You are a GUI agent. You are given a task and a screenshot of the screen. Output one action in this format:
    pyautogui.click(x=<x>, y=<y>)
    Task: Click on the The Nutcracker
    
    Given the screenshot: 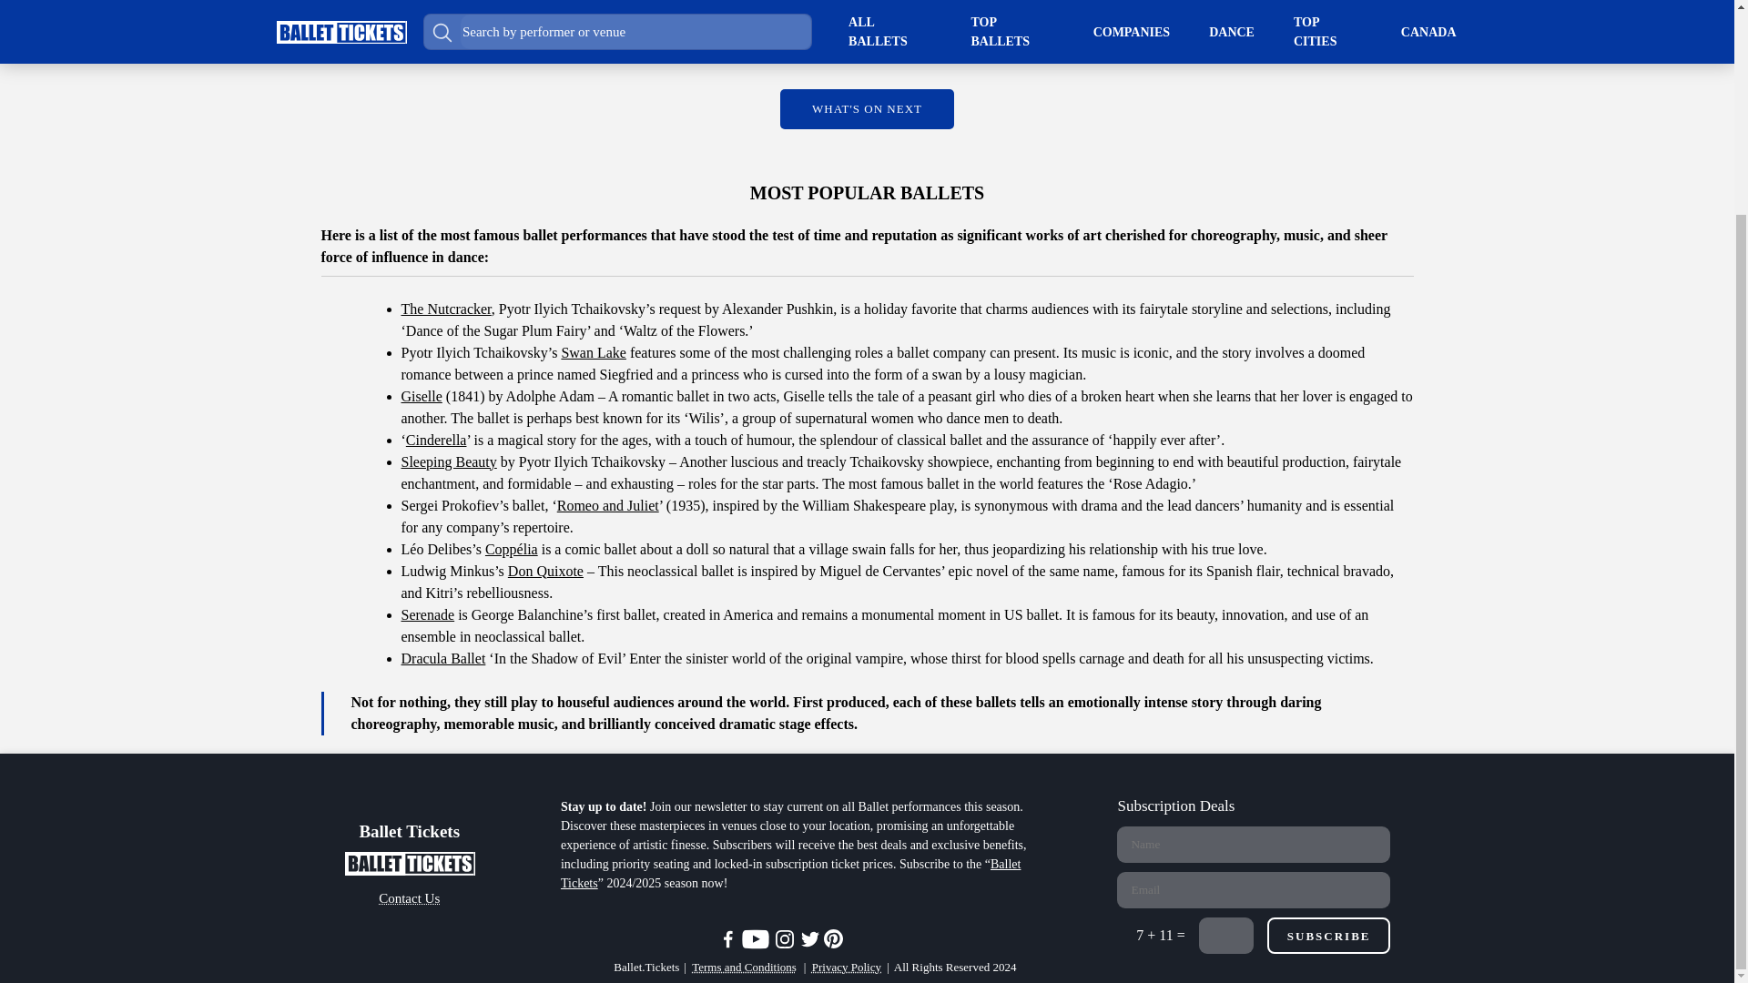 What is the action you would take?
    pyautogui.click(x=445, y=308)
    